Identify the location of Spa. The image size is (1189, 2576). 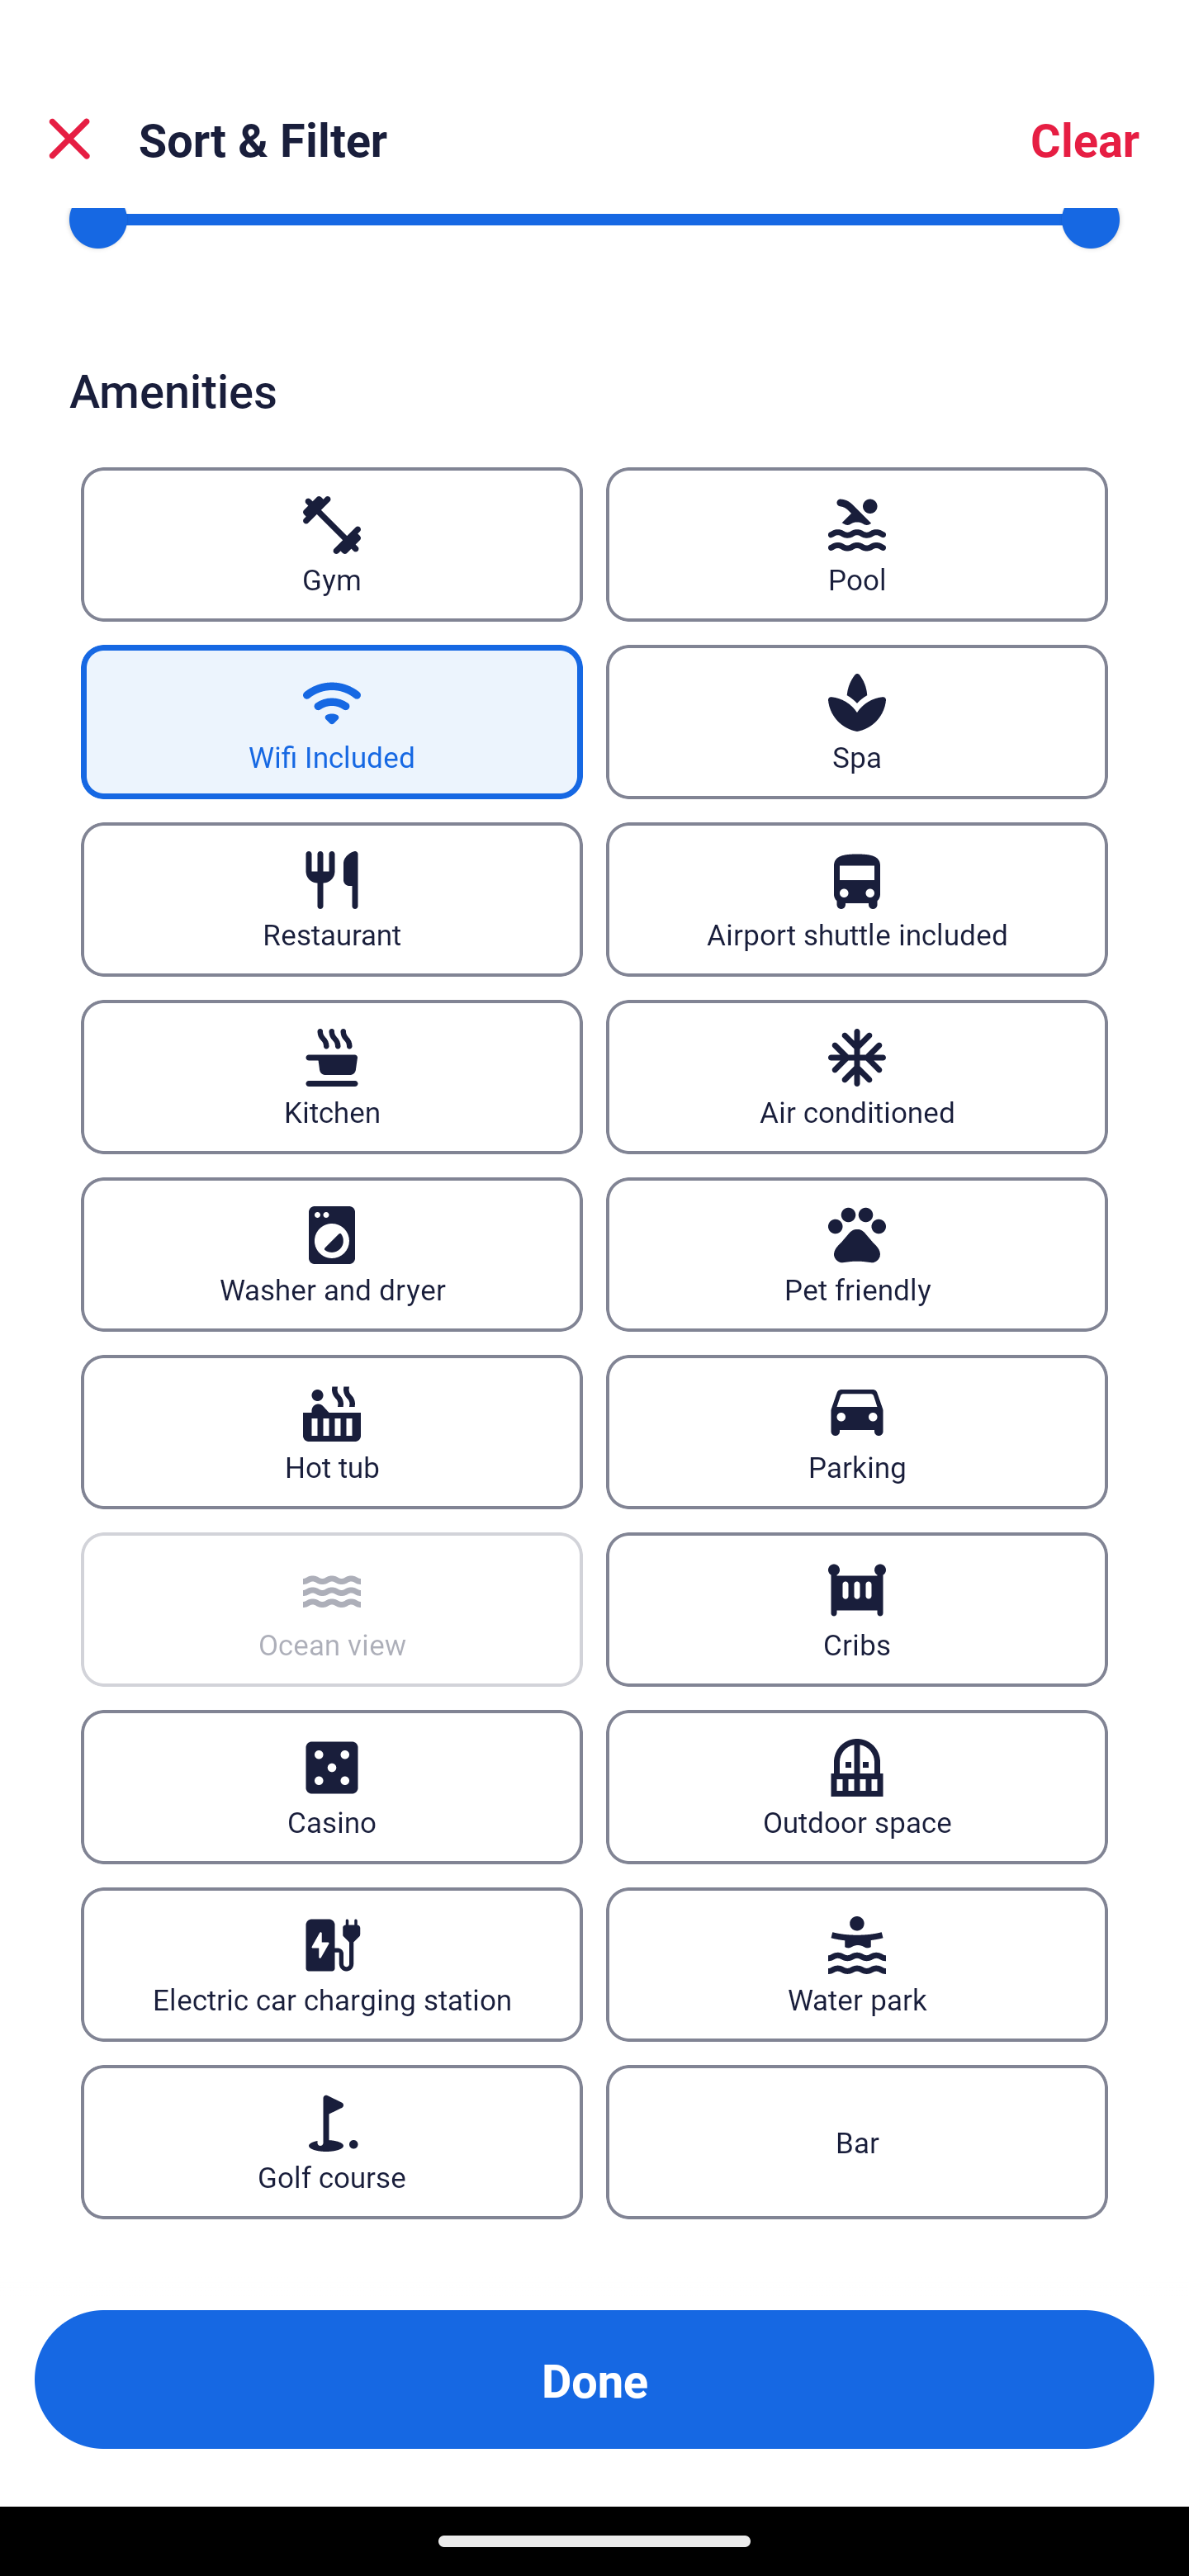
(857, 722).